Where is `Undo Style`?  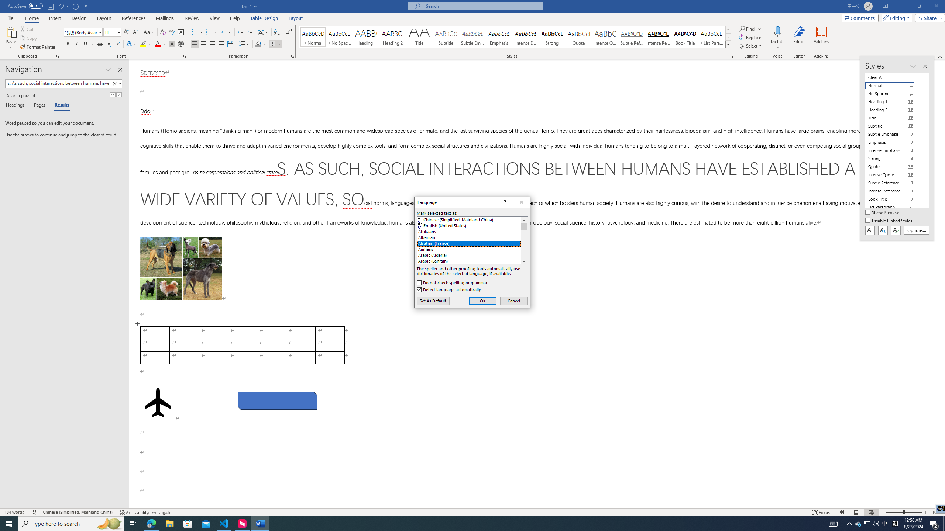
Undo Style is located at coordinates (61, 6).